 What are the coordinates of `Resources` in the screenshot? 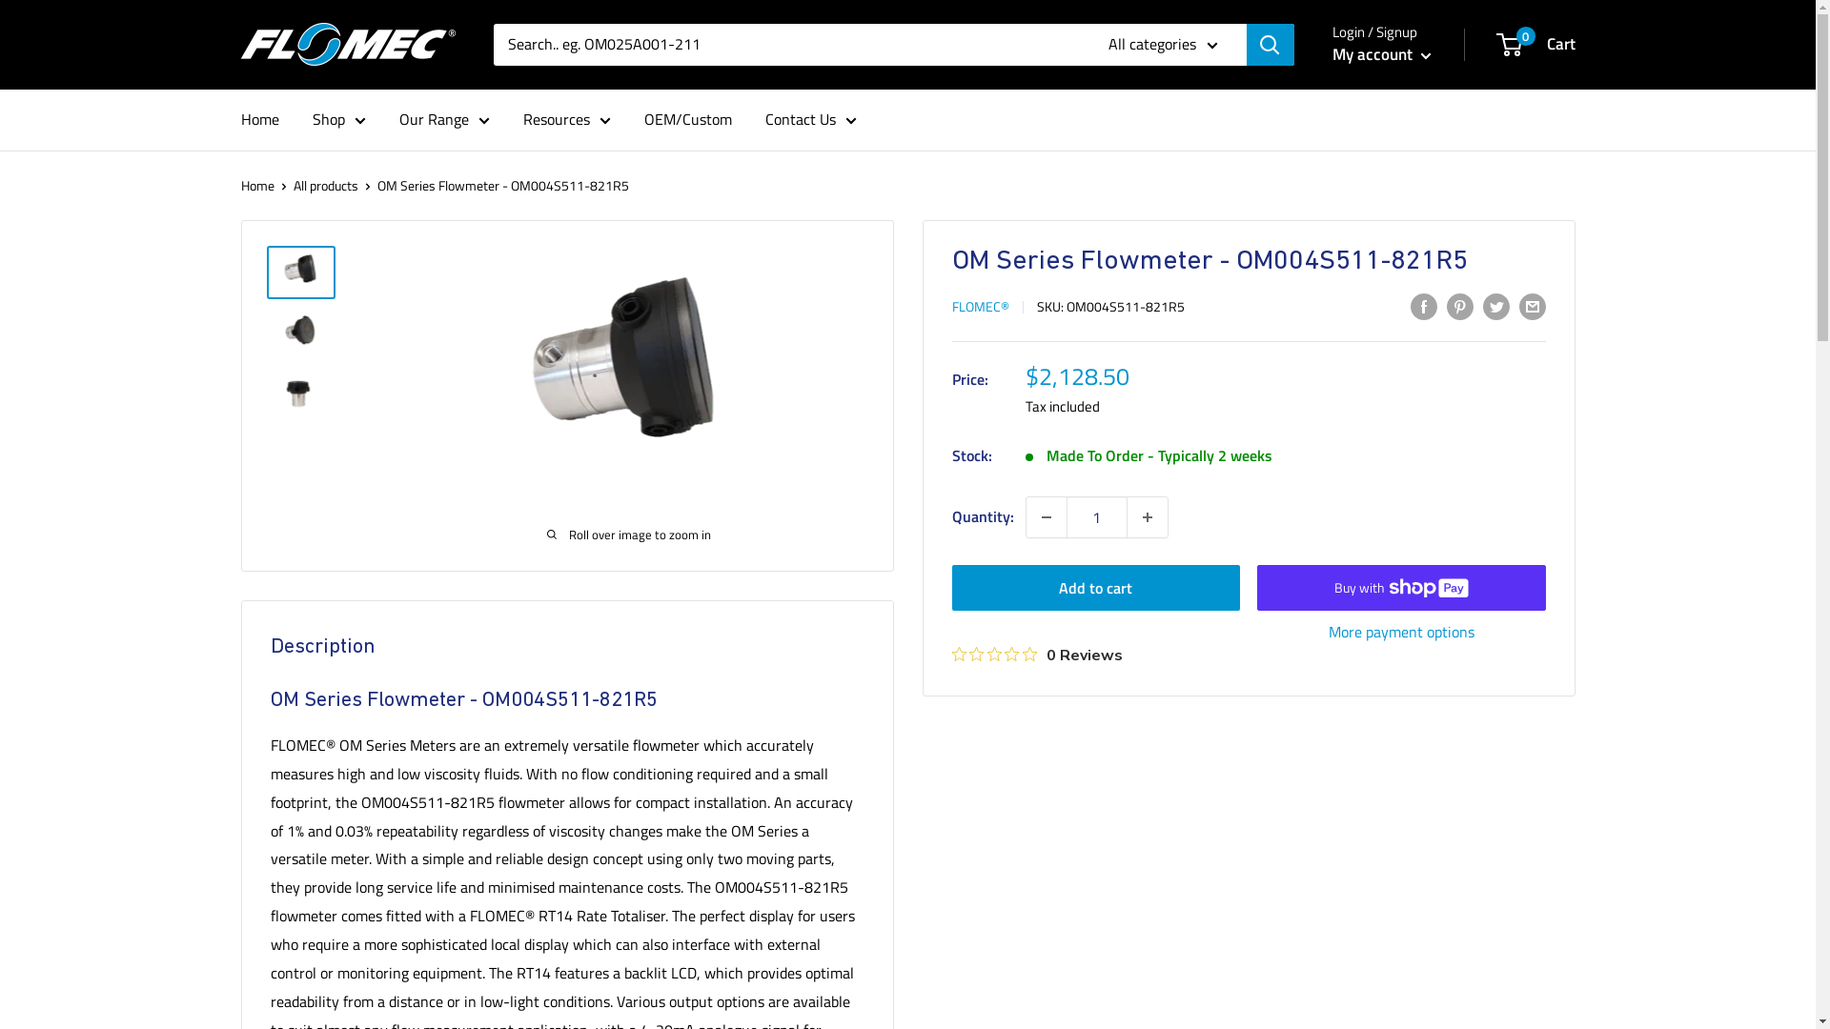 It's located at (566, 120).